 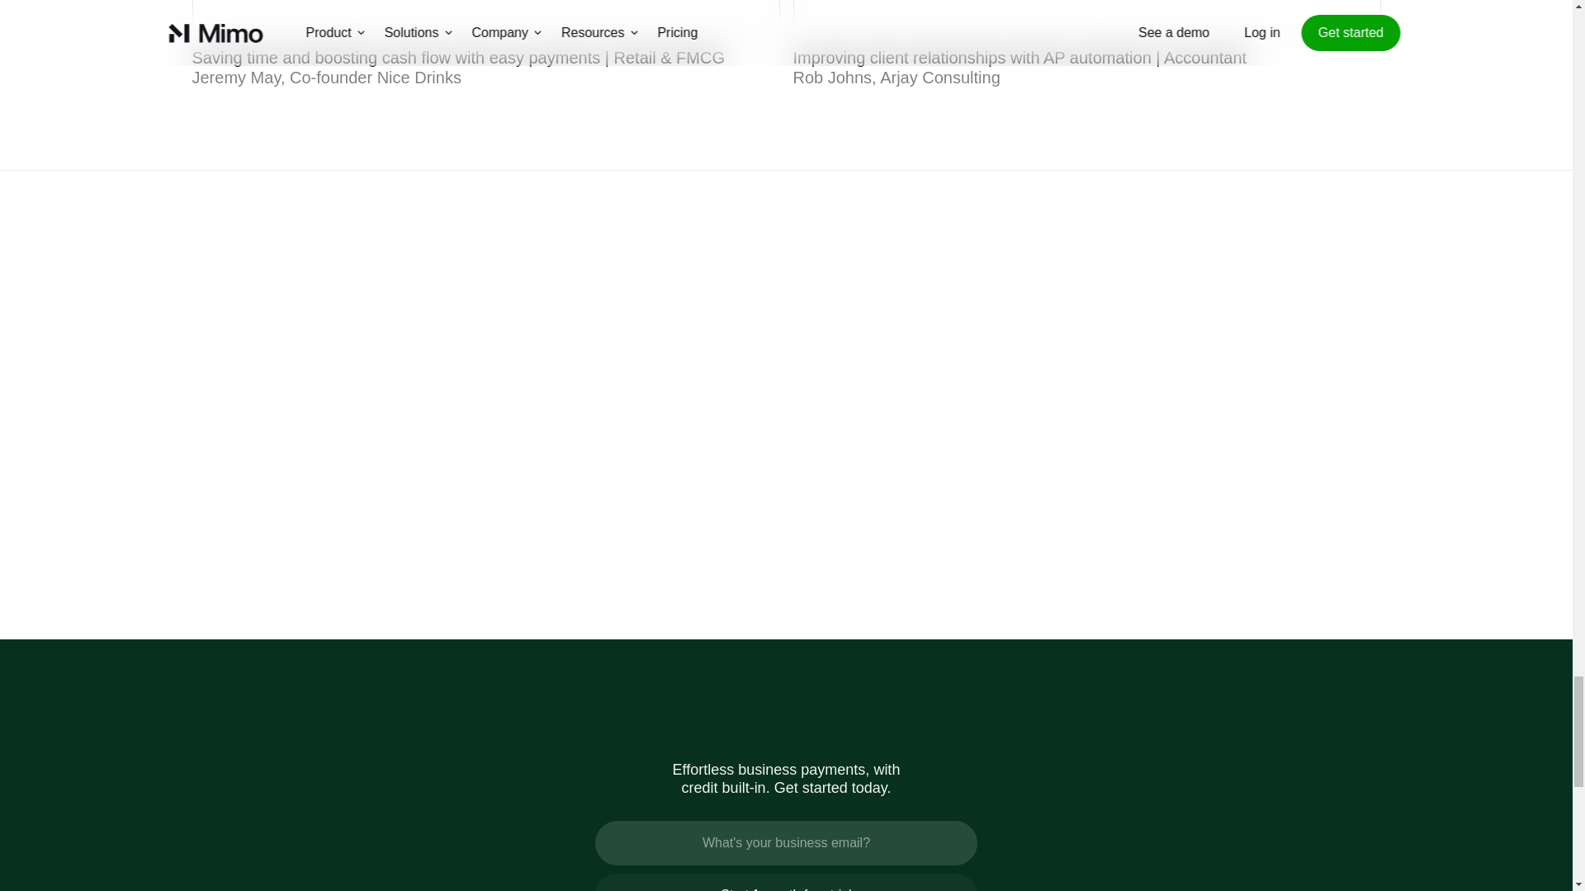 What do you see at coordinates (786, 883) in the screenshot?
I see `Start 1 month free trial` at bounding box center [786, 883].